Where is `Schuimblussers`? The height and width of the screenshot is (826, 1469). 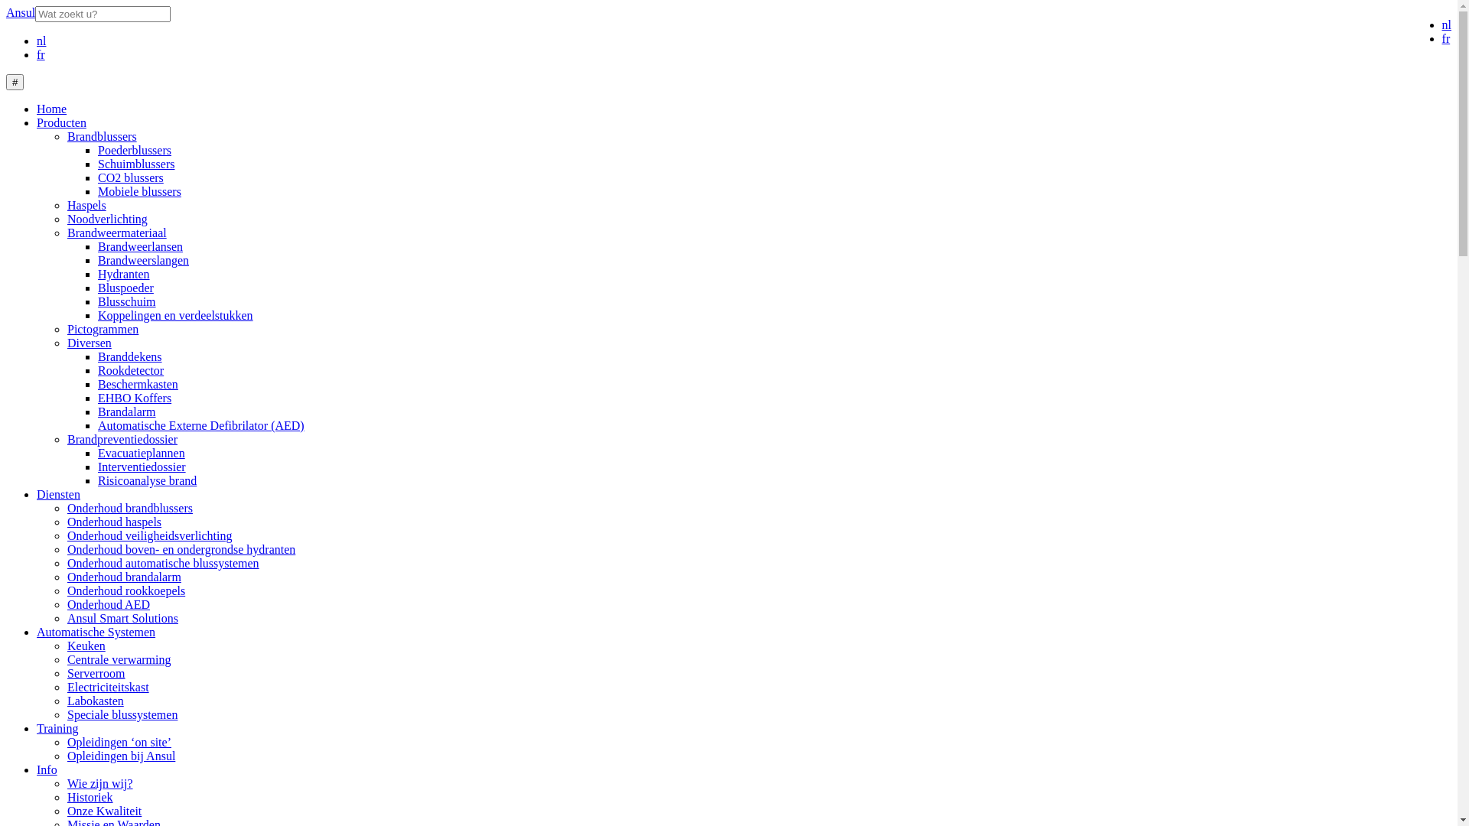
Schuimblussers is located at coordinates (136, 164).